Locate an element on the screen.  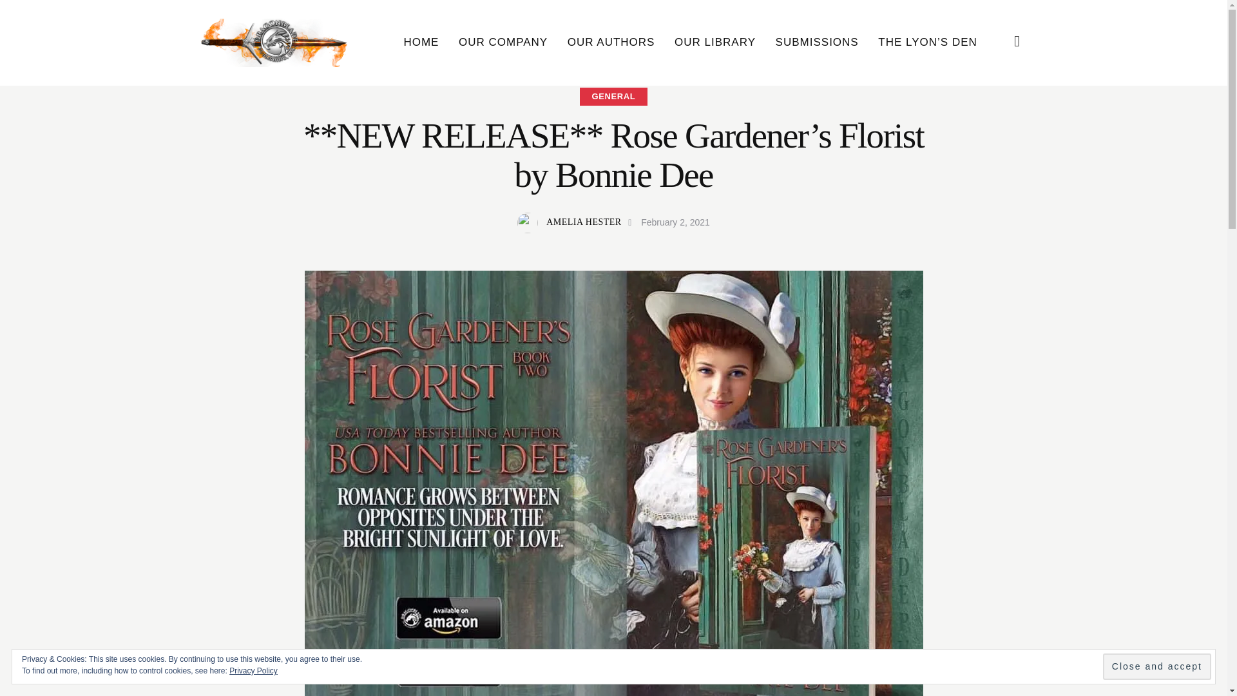
HOME is located at coordinates (421, 43).